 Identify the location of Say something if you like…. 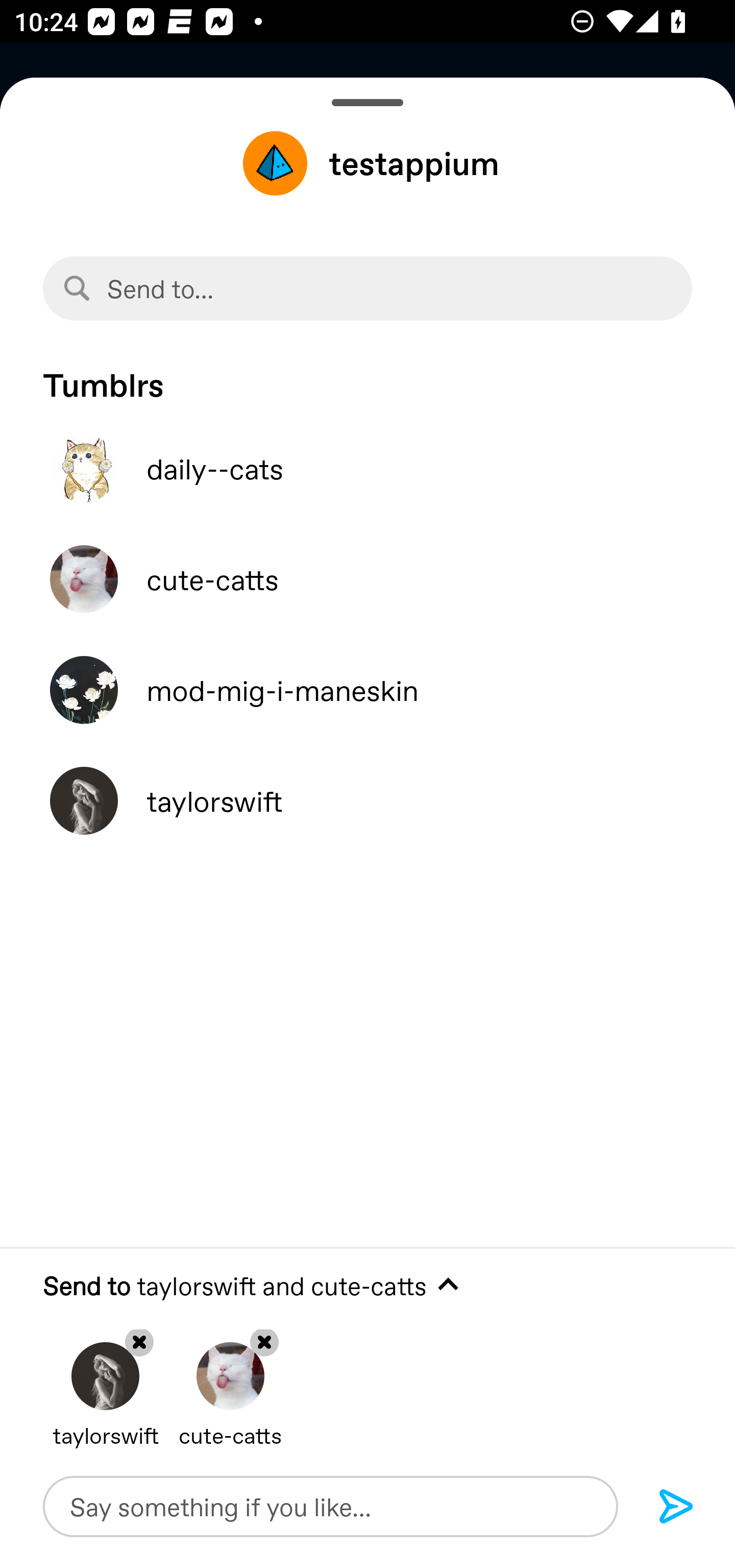
(330, 1506).